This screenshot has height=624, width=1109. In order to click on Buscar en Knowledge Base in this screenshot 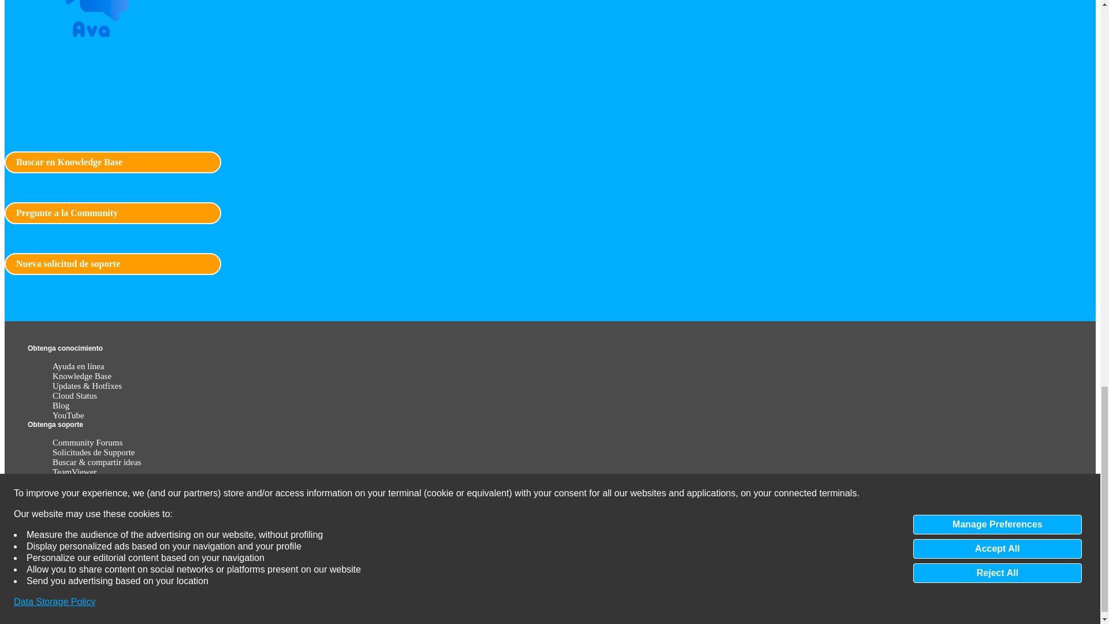, I will do `click(112, 162)`.